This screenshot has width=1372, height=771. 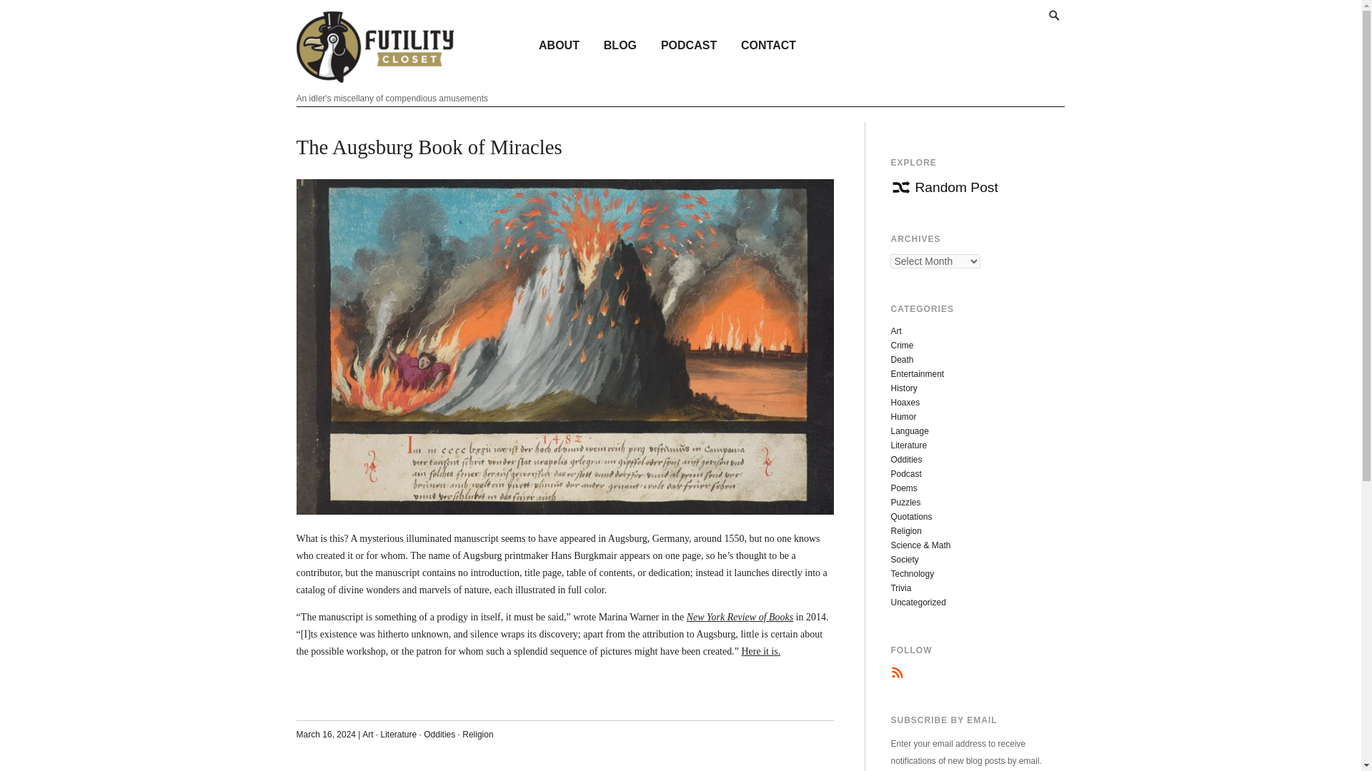 I want to click on Religion, so click(x=477, y=734).